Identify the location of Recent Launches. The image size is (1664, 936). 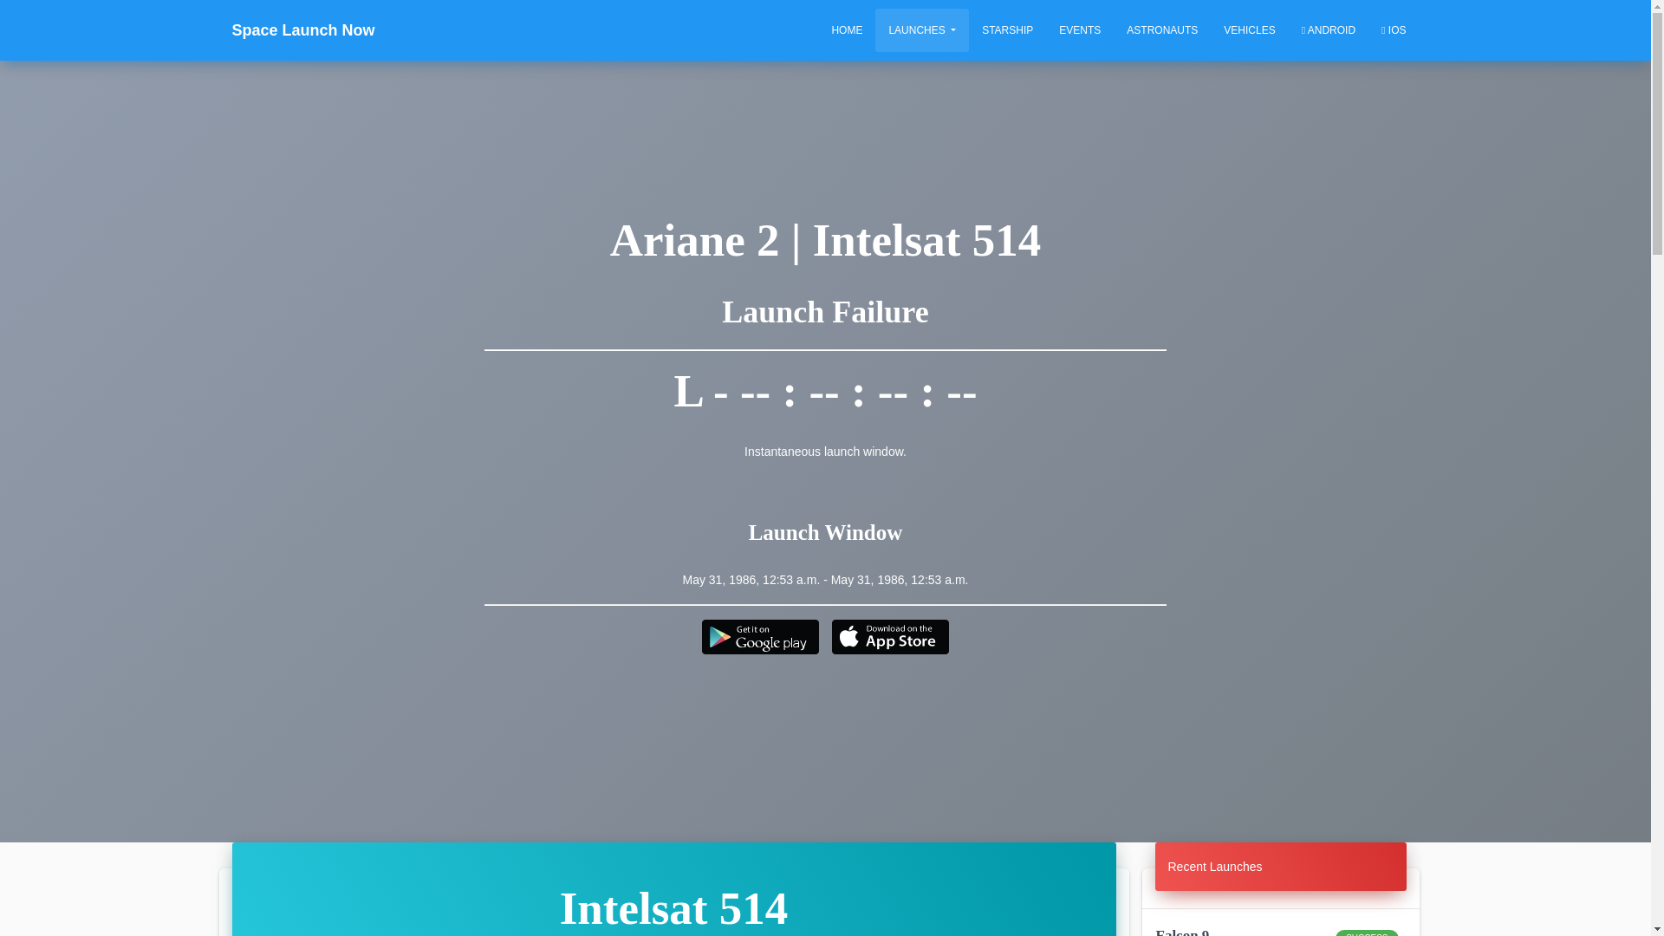
(1215, 867).